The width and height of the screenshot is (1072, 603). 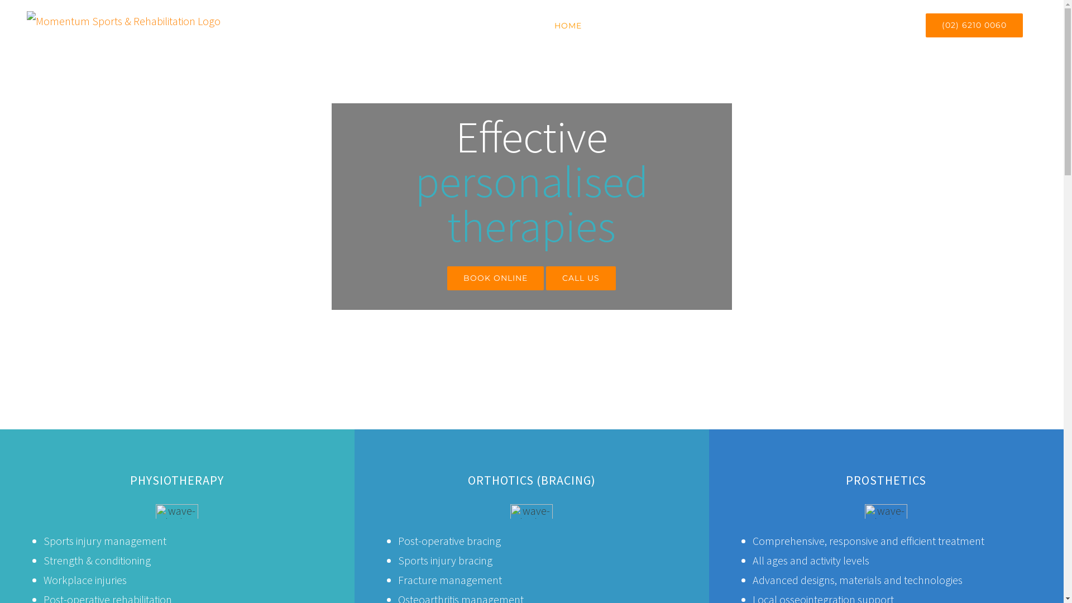 What do you see at coordinates (618, 26) in the screenshot?
I see `SERVICES` at bounding box center [618, 26].